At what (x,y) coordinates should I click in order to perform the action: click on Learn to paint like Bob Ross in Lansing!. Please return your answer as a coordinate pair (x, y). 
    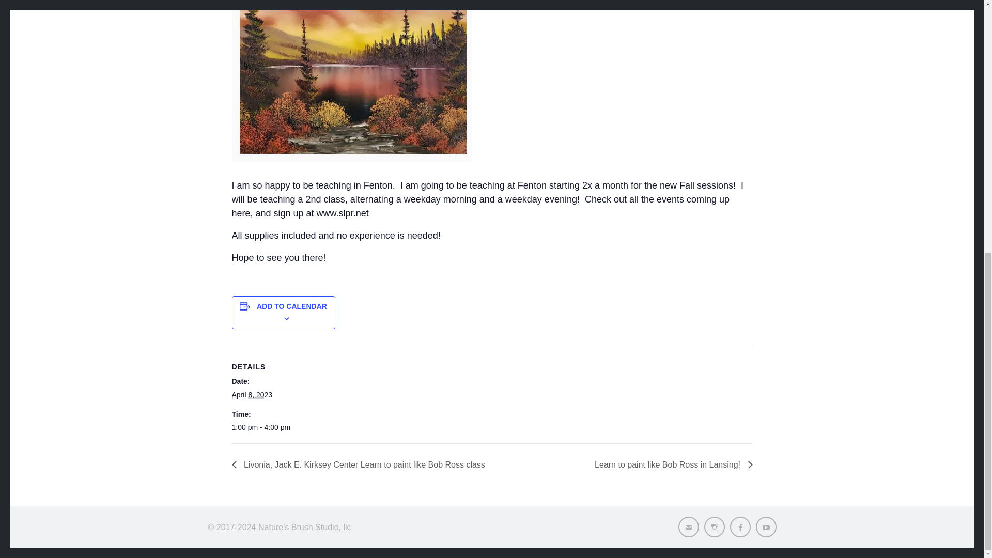
    Looking at the image, I should click on (671, 465).